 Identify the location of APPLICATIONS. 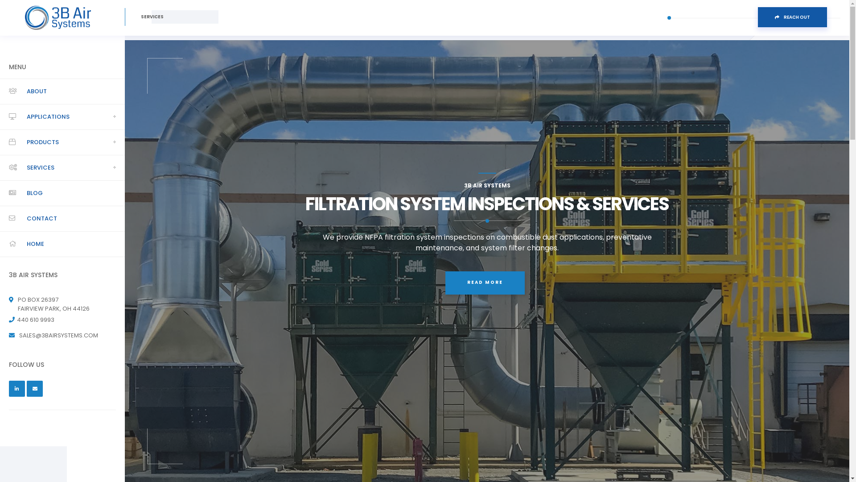
(48, 117).